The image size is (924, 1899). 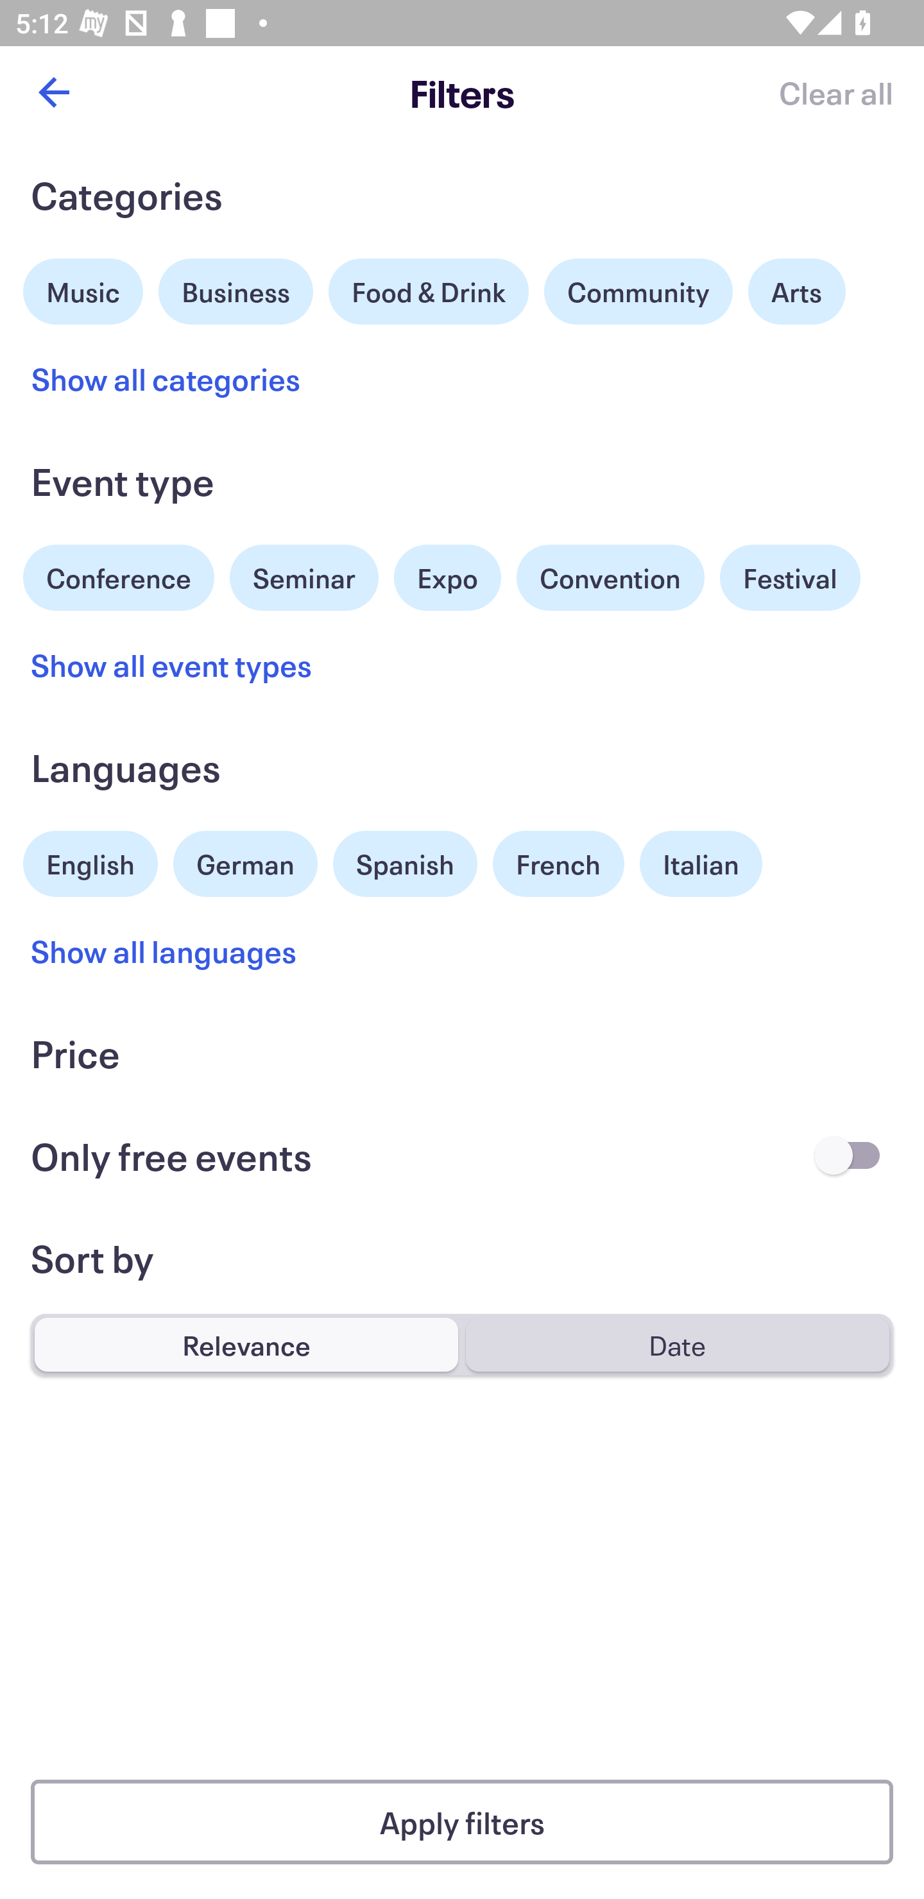 What do you see at coordinates (789, 577) in the screenshot?
I see `Festival` at bounding box center [789, 577].